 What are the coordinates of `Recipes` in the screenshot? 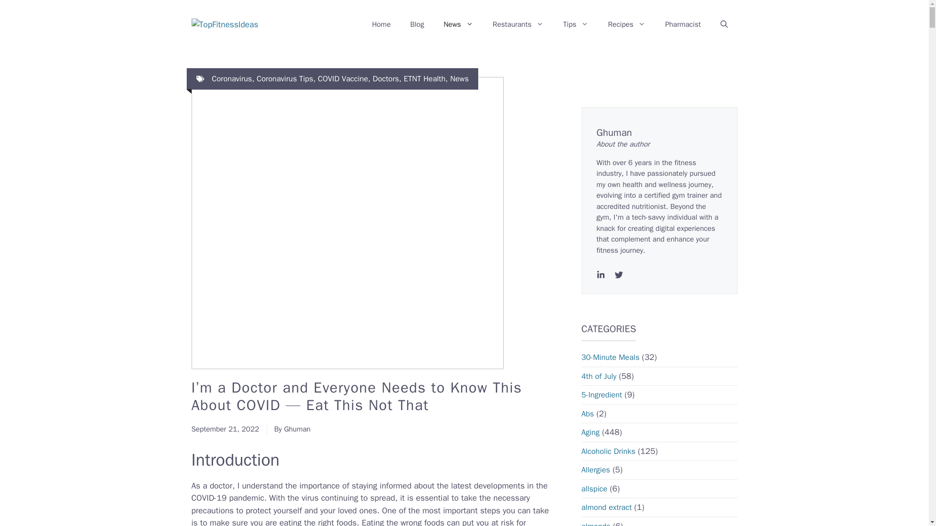 It's located at (626, 24).